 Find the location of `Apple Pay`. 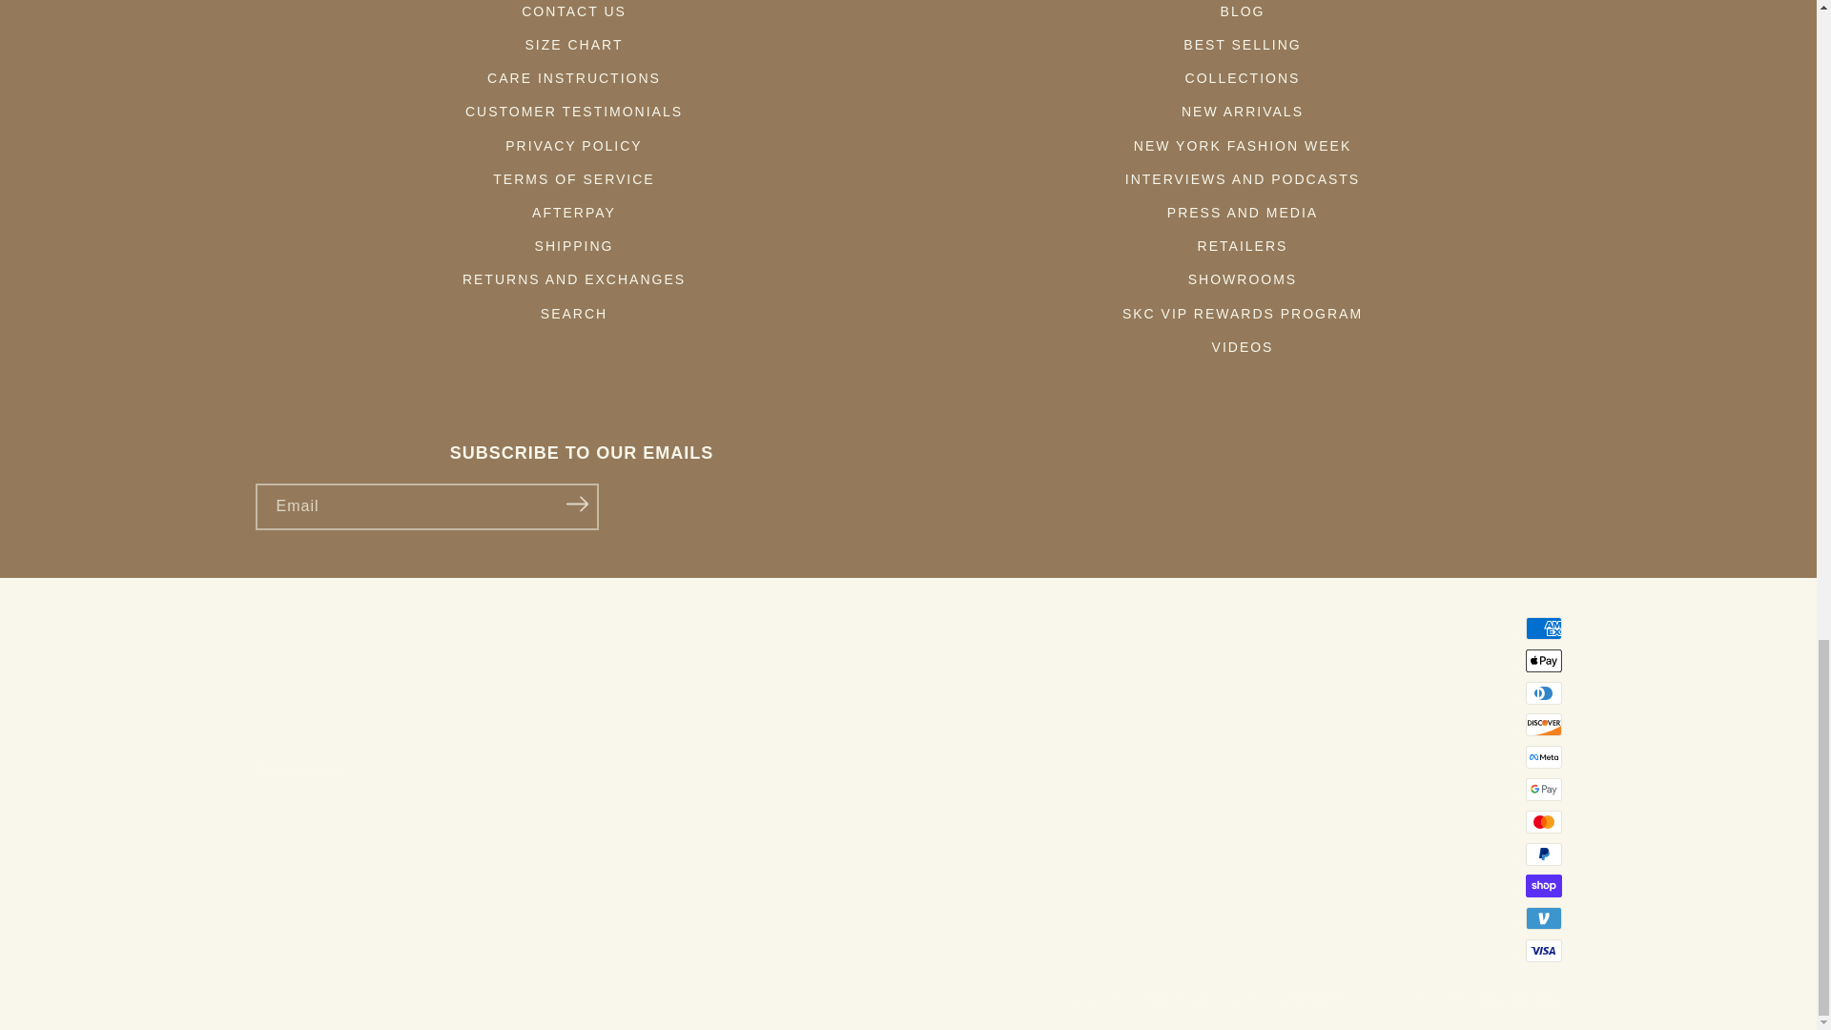

Apple Pay is located at coordinates (1543, 661).